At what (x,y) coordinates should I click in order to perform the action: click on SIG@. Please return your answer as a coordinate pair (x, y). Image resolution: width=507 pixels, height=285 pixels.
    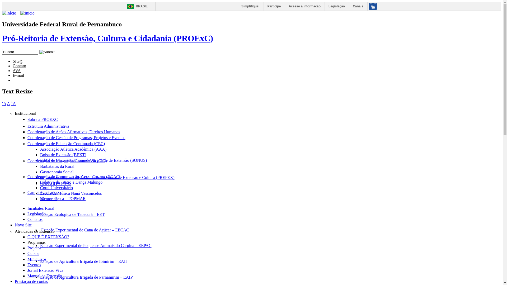
    Looking at the image, I should click on (18, 61).